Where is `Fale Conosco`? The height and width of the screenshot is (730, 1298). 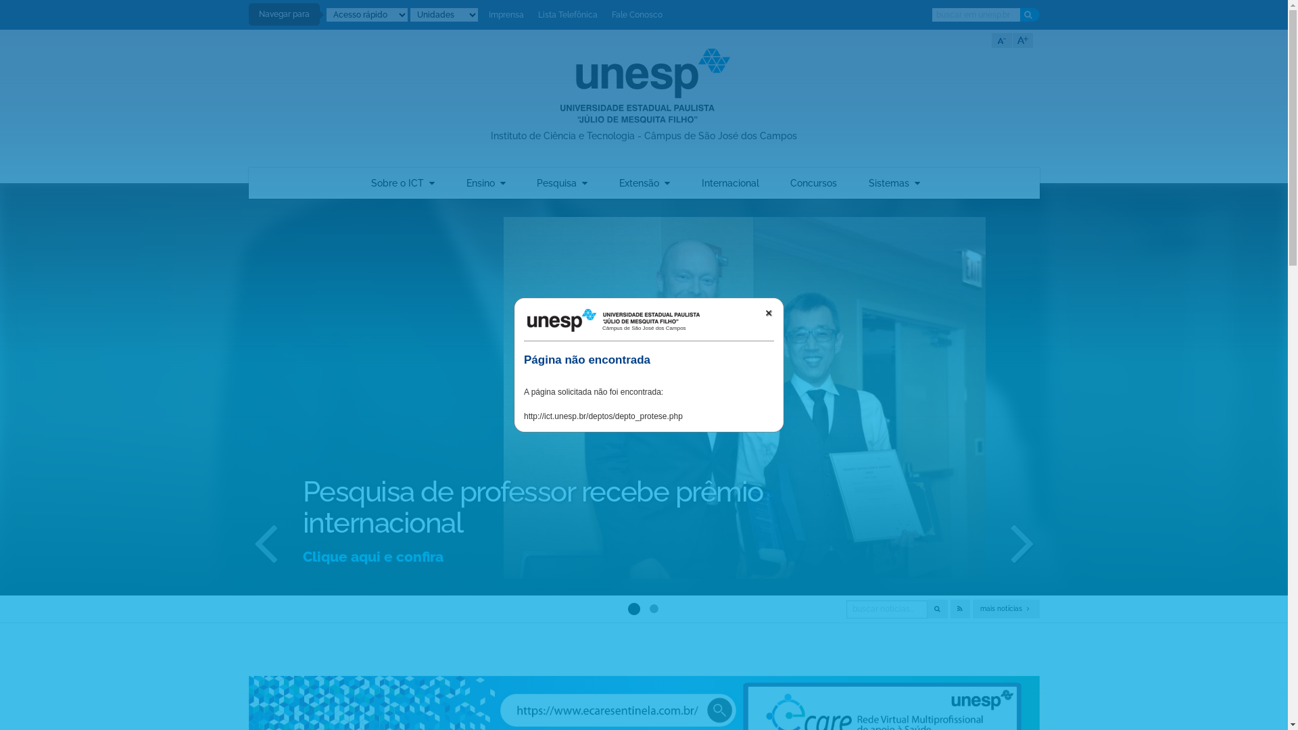
Fale Conosco is located at coordinates (637, 15).